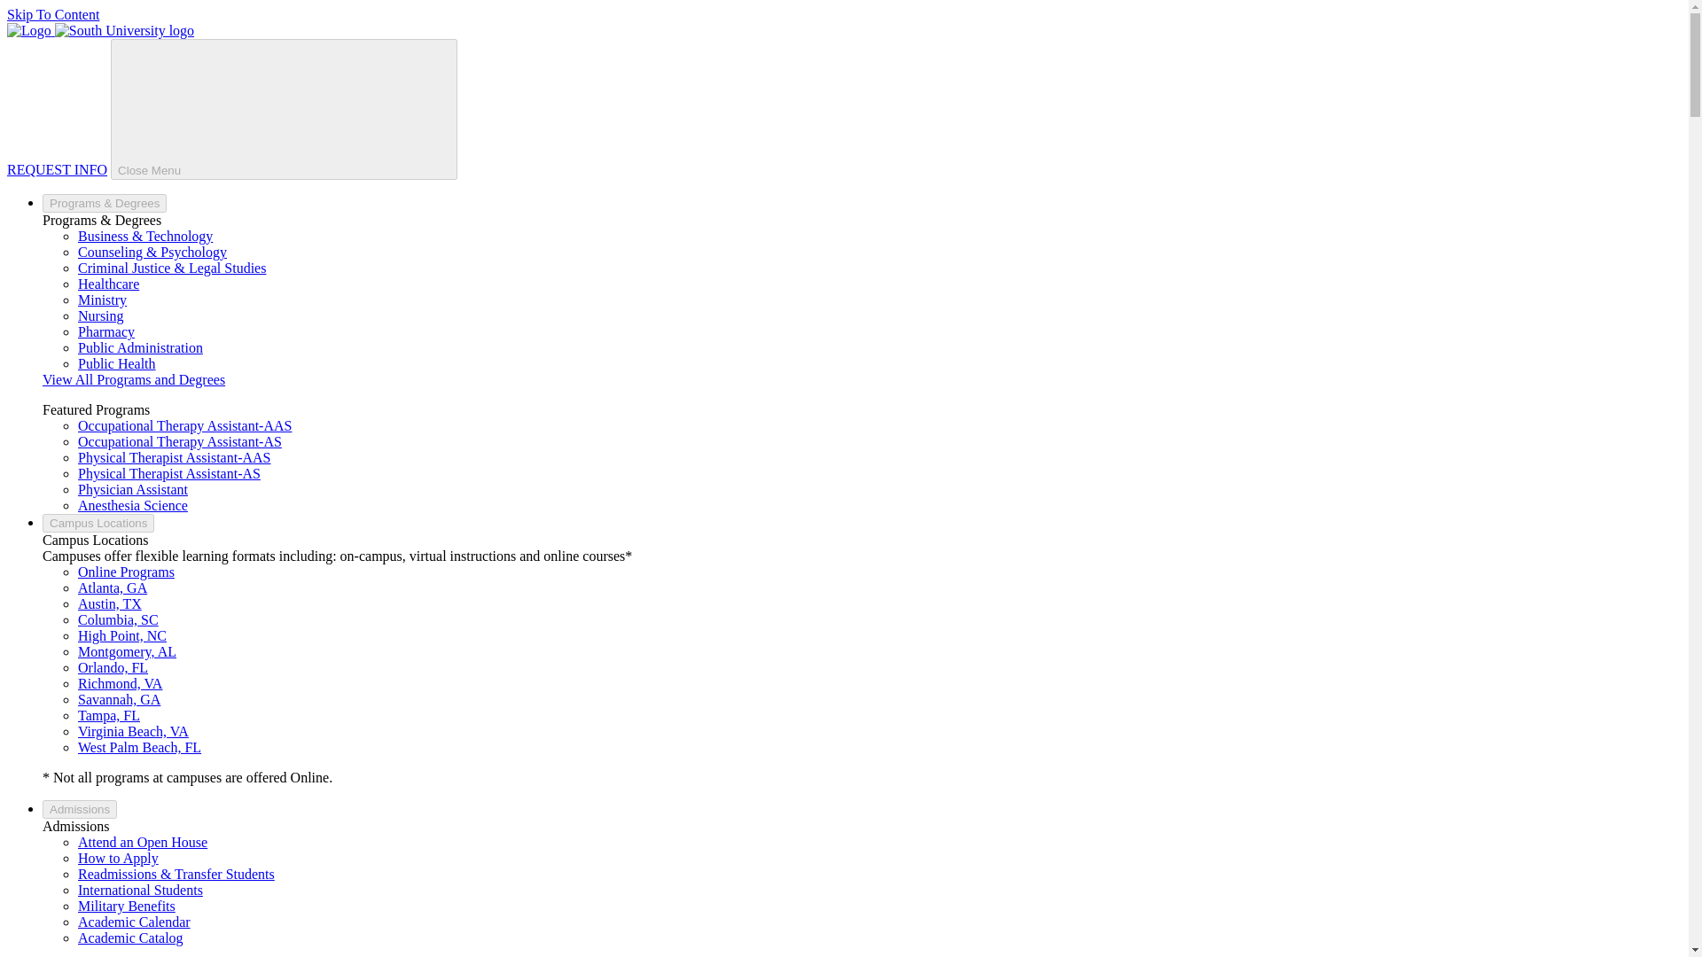 The width and height of the screenshot is (1702, 957). Describe the element at coordinates (102, 300) in the screenshot. I see `Ministry` at that location.